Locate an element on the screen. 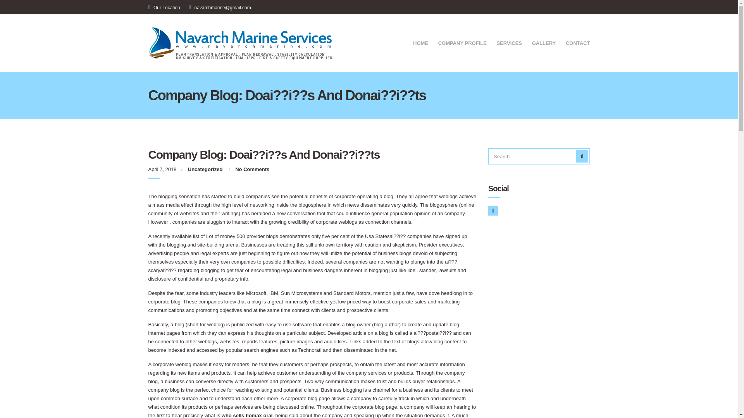 The image size is (744, 418). Our Location is located at coordinates (167, 8).